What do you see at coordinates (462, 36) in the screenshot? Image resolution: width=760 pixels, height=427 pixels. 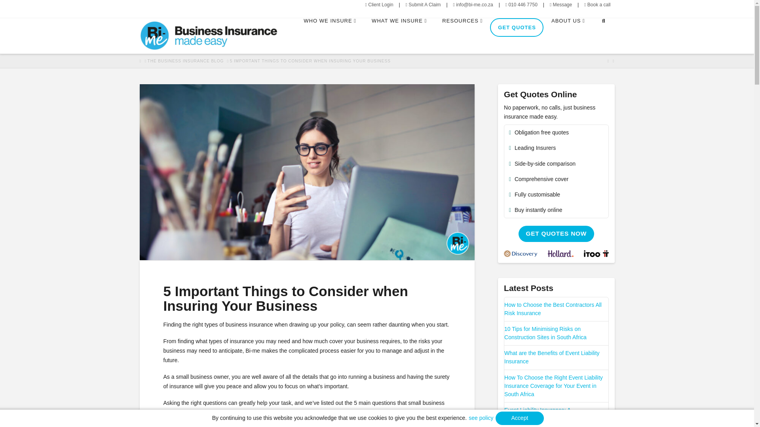 I see `RESOURCES` at bounding box center [462, 36].